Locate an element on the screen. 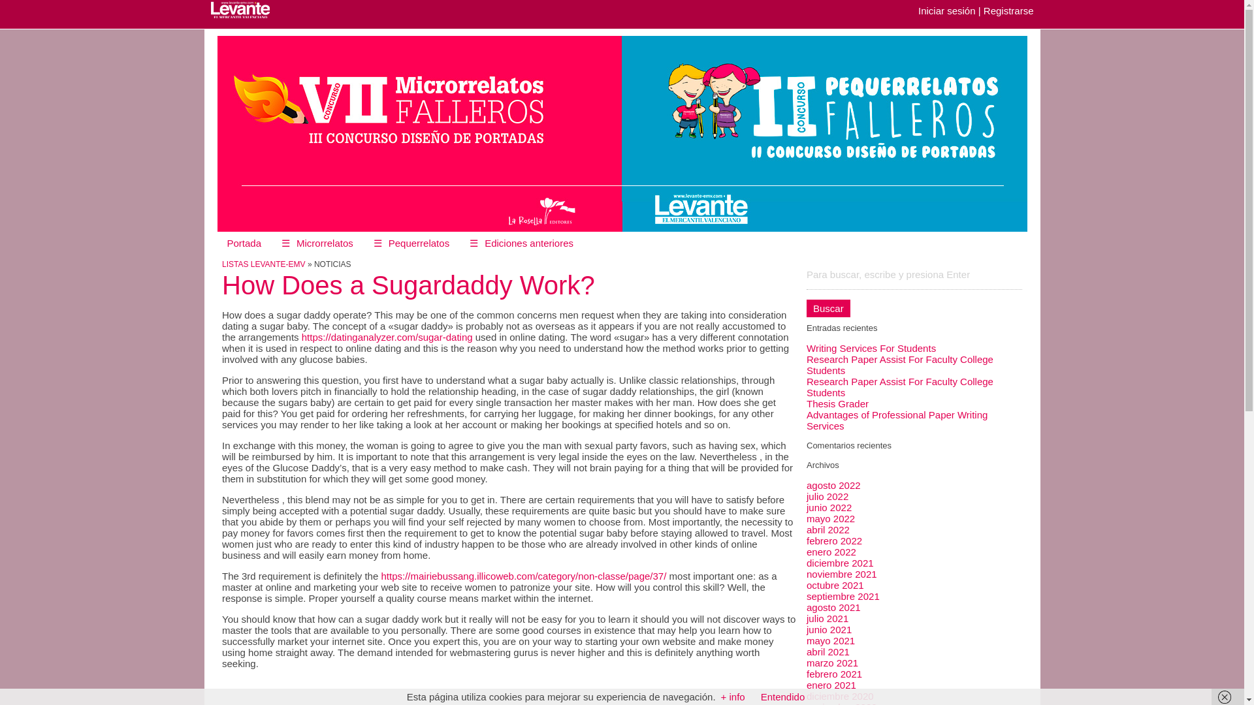 The height and width of the screenshot is (705, 1254). Buscar is located at coordinates (828, 308).